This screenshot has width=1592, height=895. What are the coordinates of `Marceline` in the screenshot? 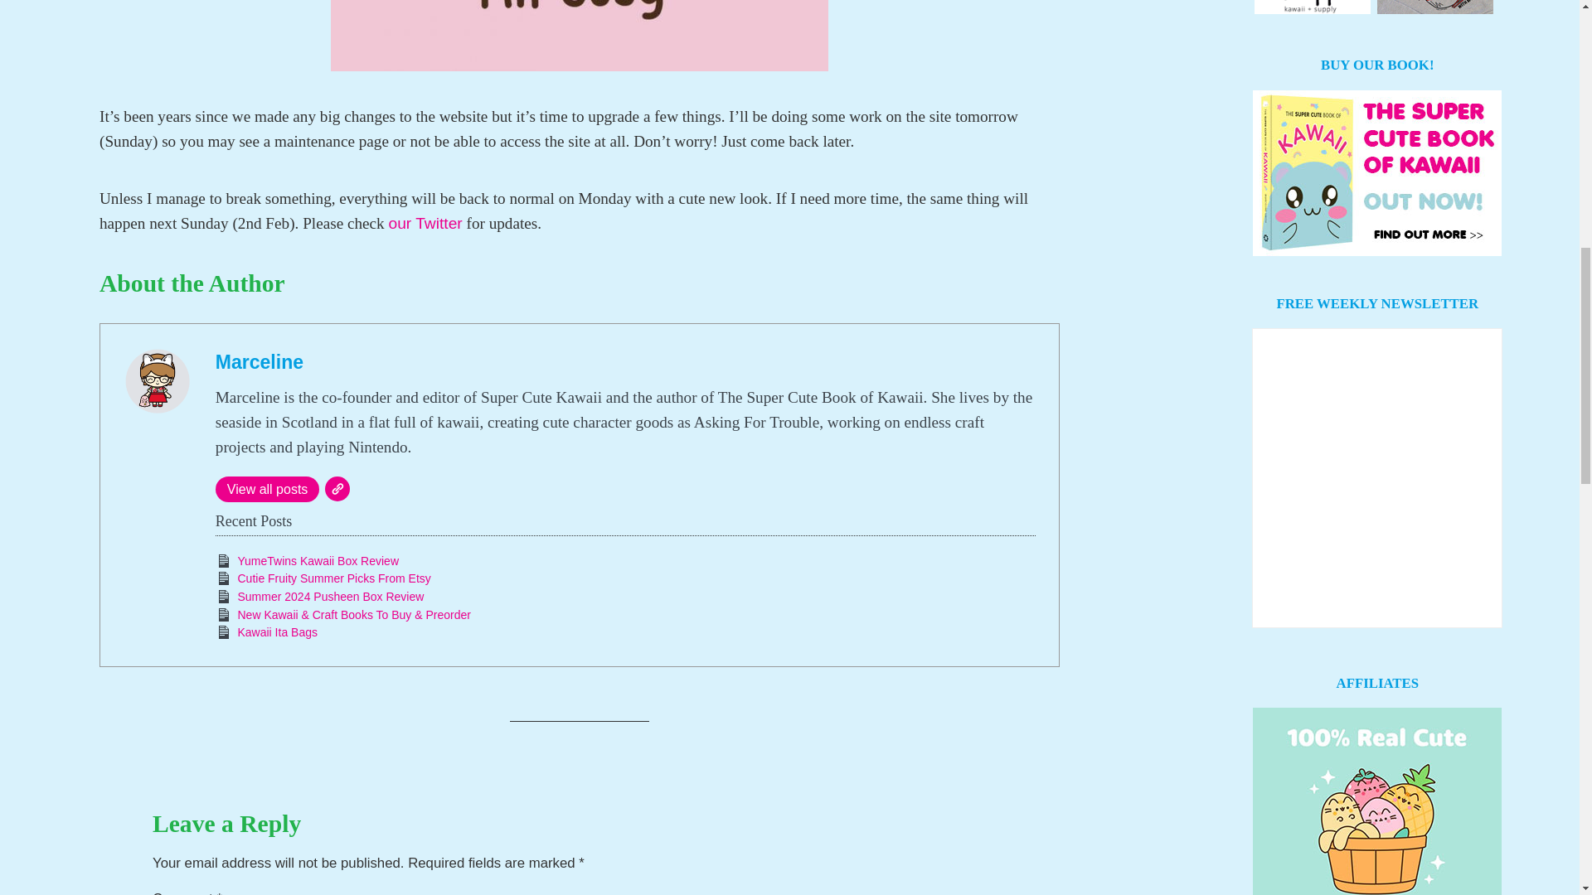 It's located at (259, 362).